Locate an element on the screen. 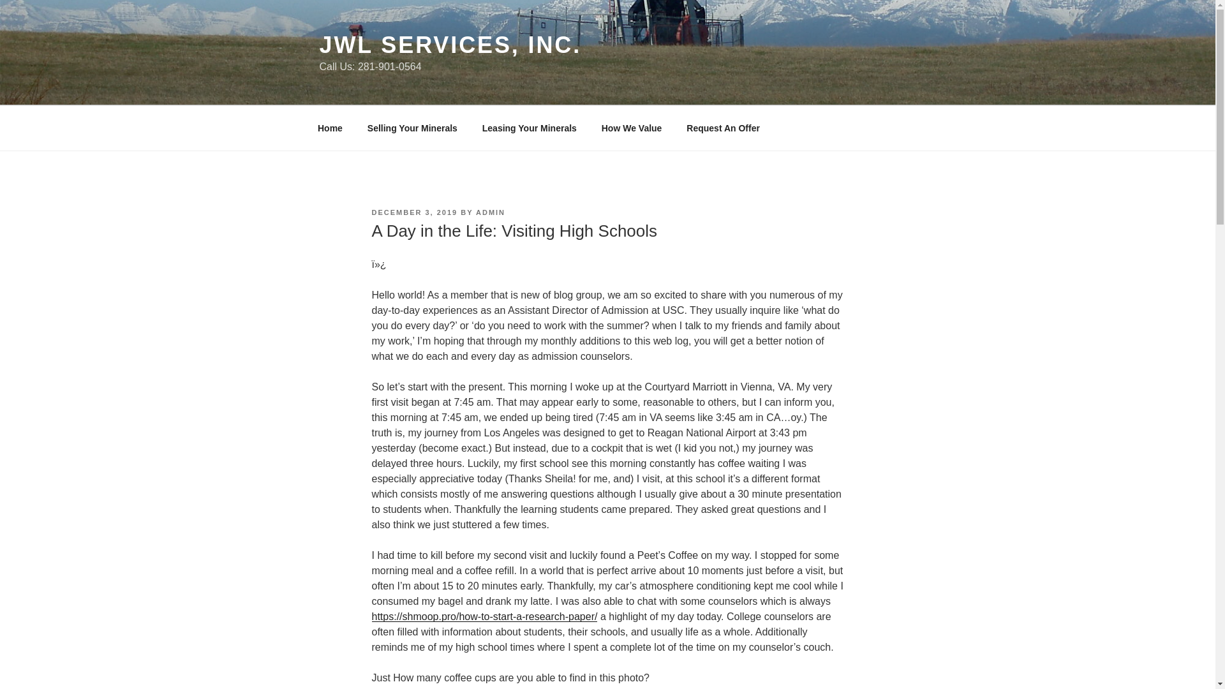 This screenshot has width=1225, height=689. Leasing Your Minerals is located at coordinates (529, 128).